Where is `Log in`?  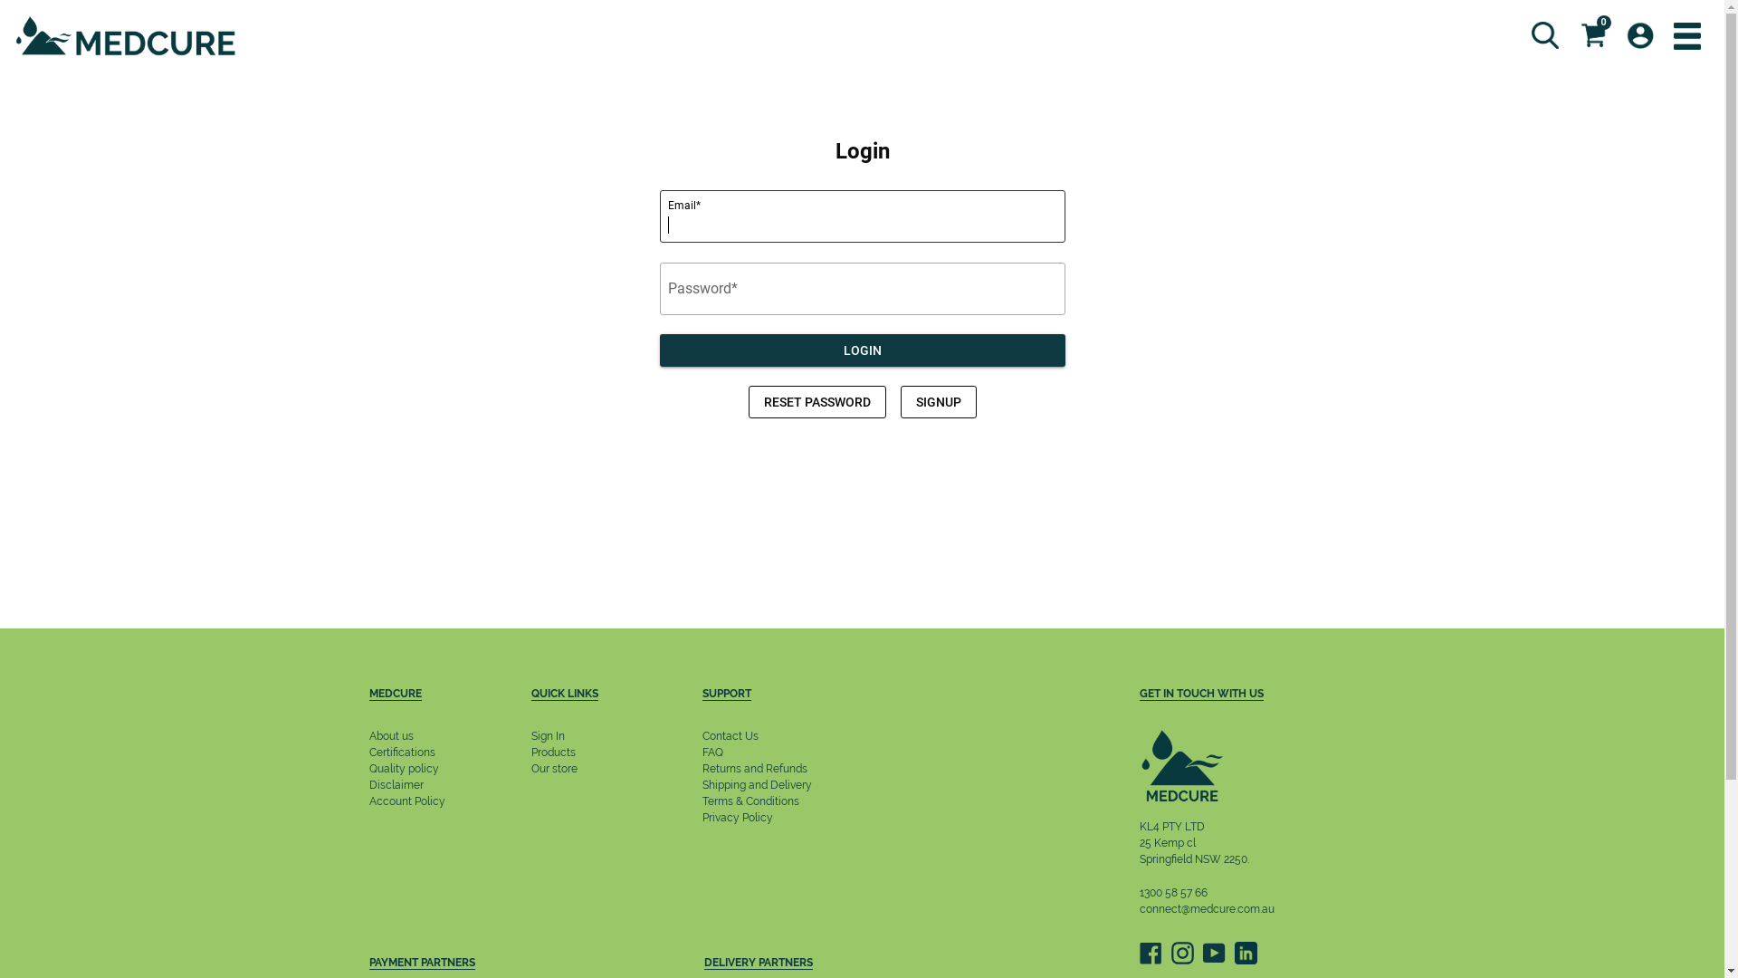 Log in is located at coordinates (1640, 35).